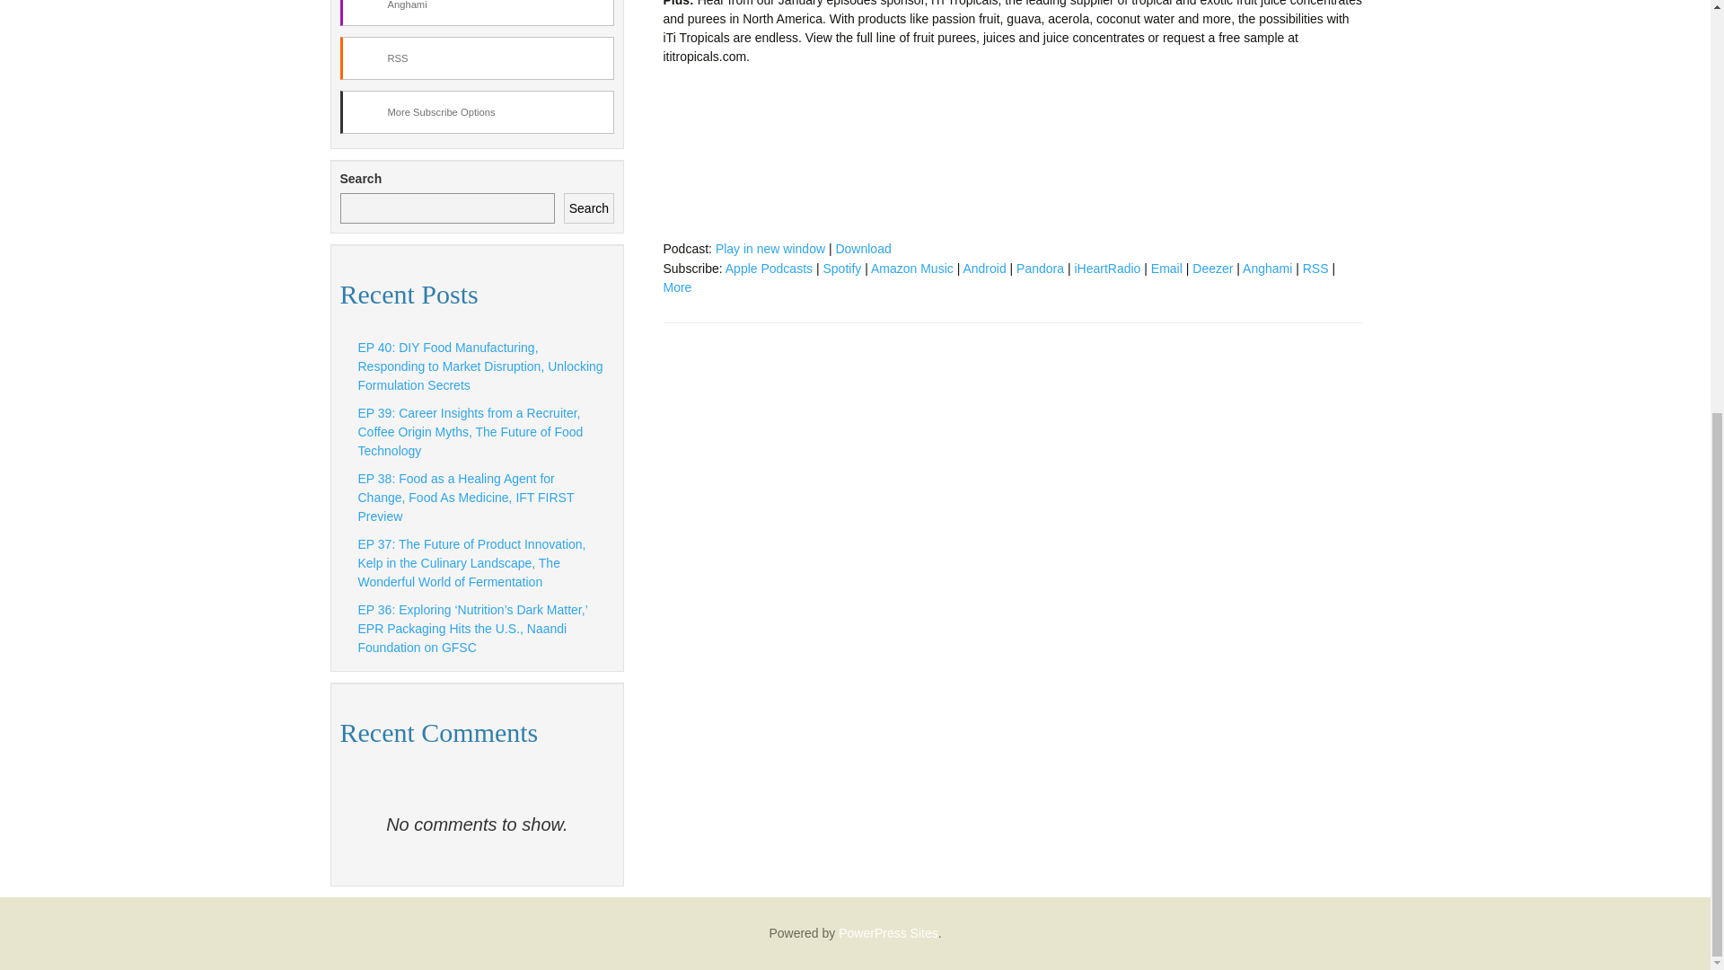  Describe the element at coordinates (1212, 268) in the screenshot. I see `Subscribe on Deezer` at that location.